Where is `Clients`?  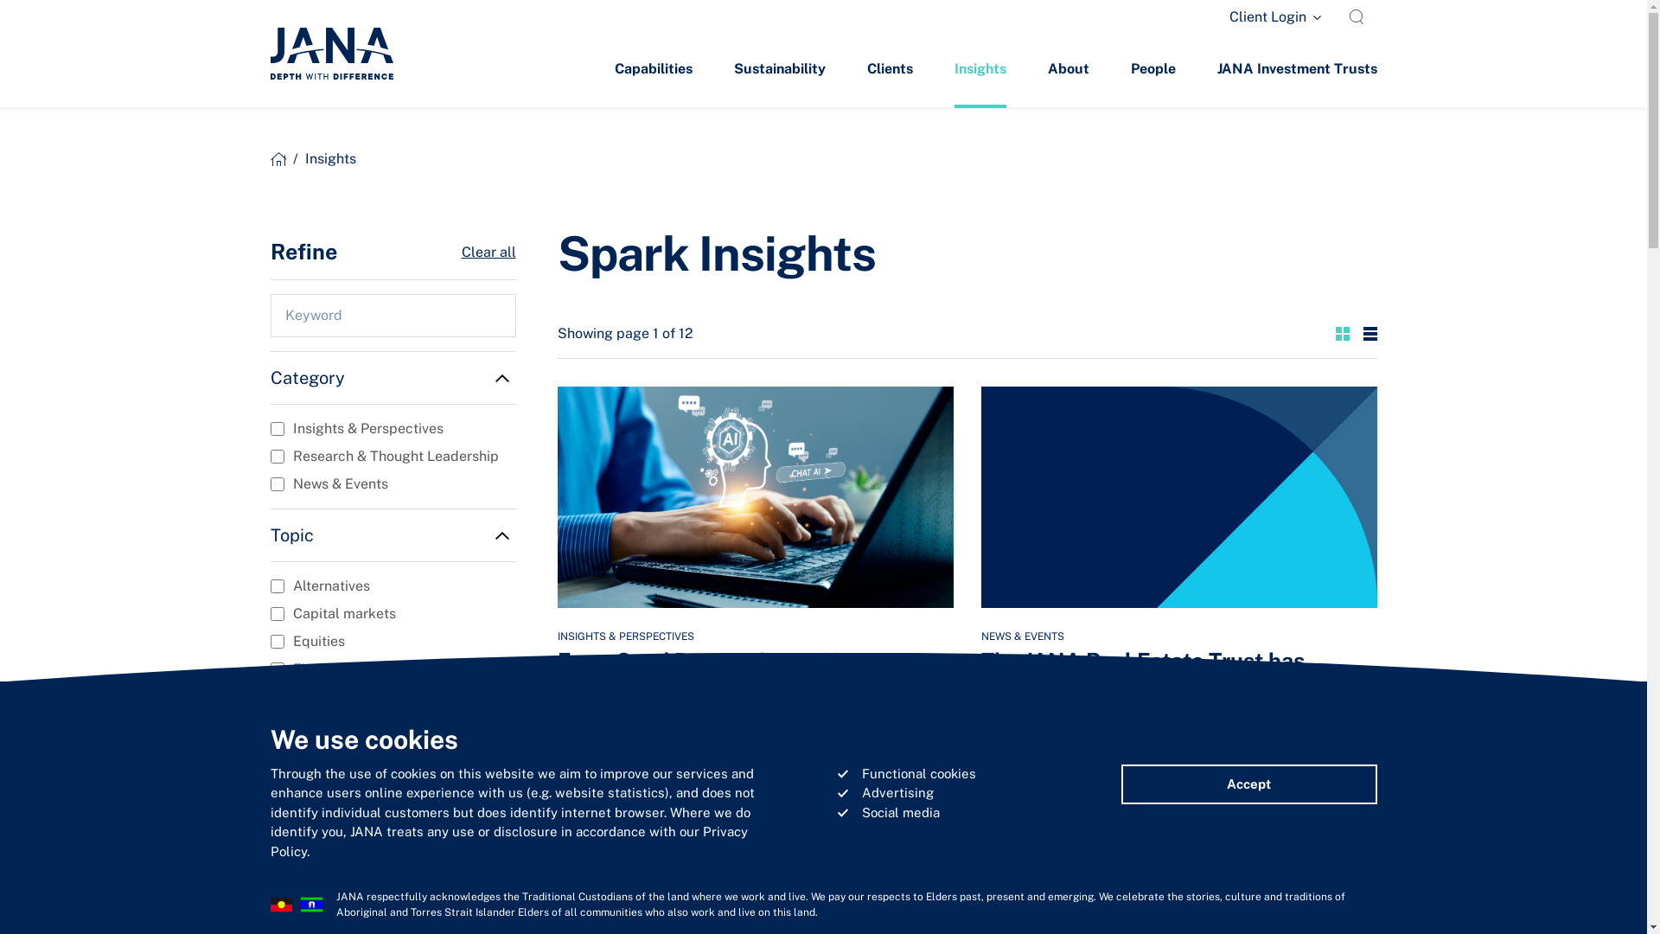 Clients is located at coordinates (889, 71).